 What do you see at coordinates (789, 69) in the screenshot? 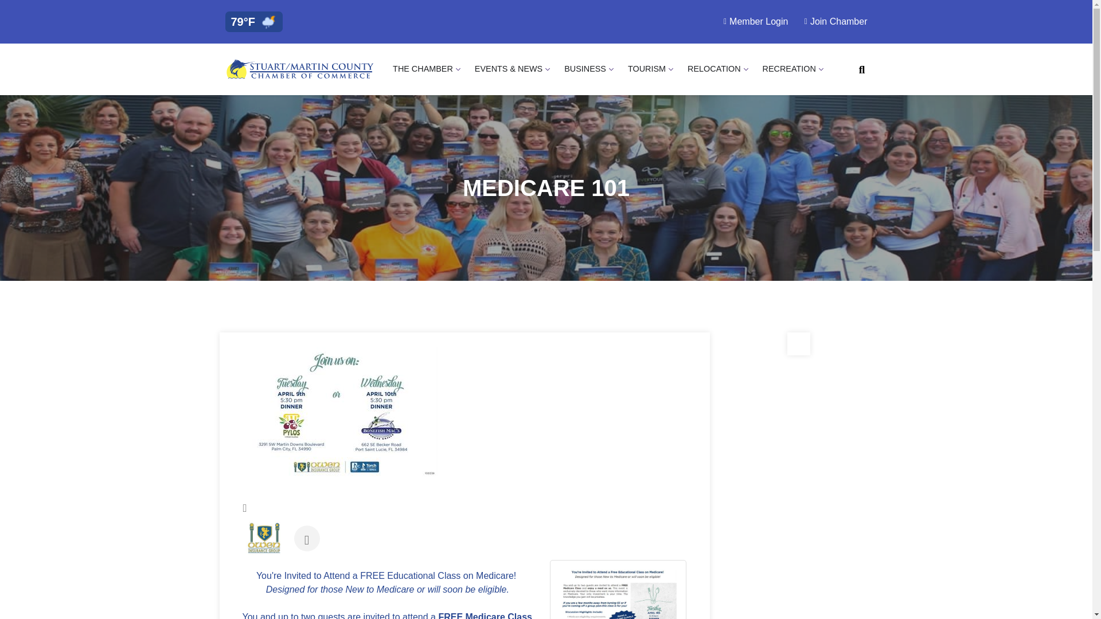
I see `RECREATION` at bounding box center [789, 69].